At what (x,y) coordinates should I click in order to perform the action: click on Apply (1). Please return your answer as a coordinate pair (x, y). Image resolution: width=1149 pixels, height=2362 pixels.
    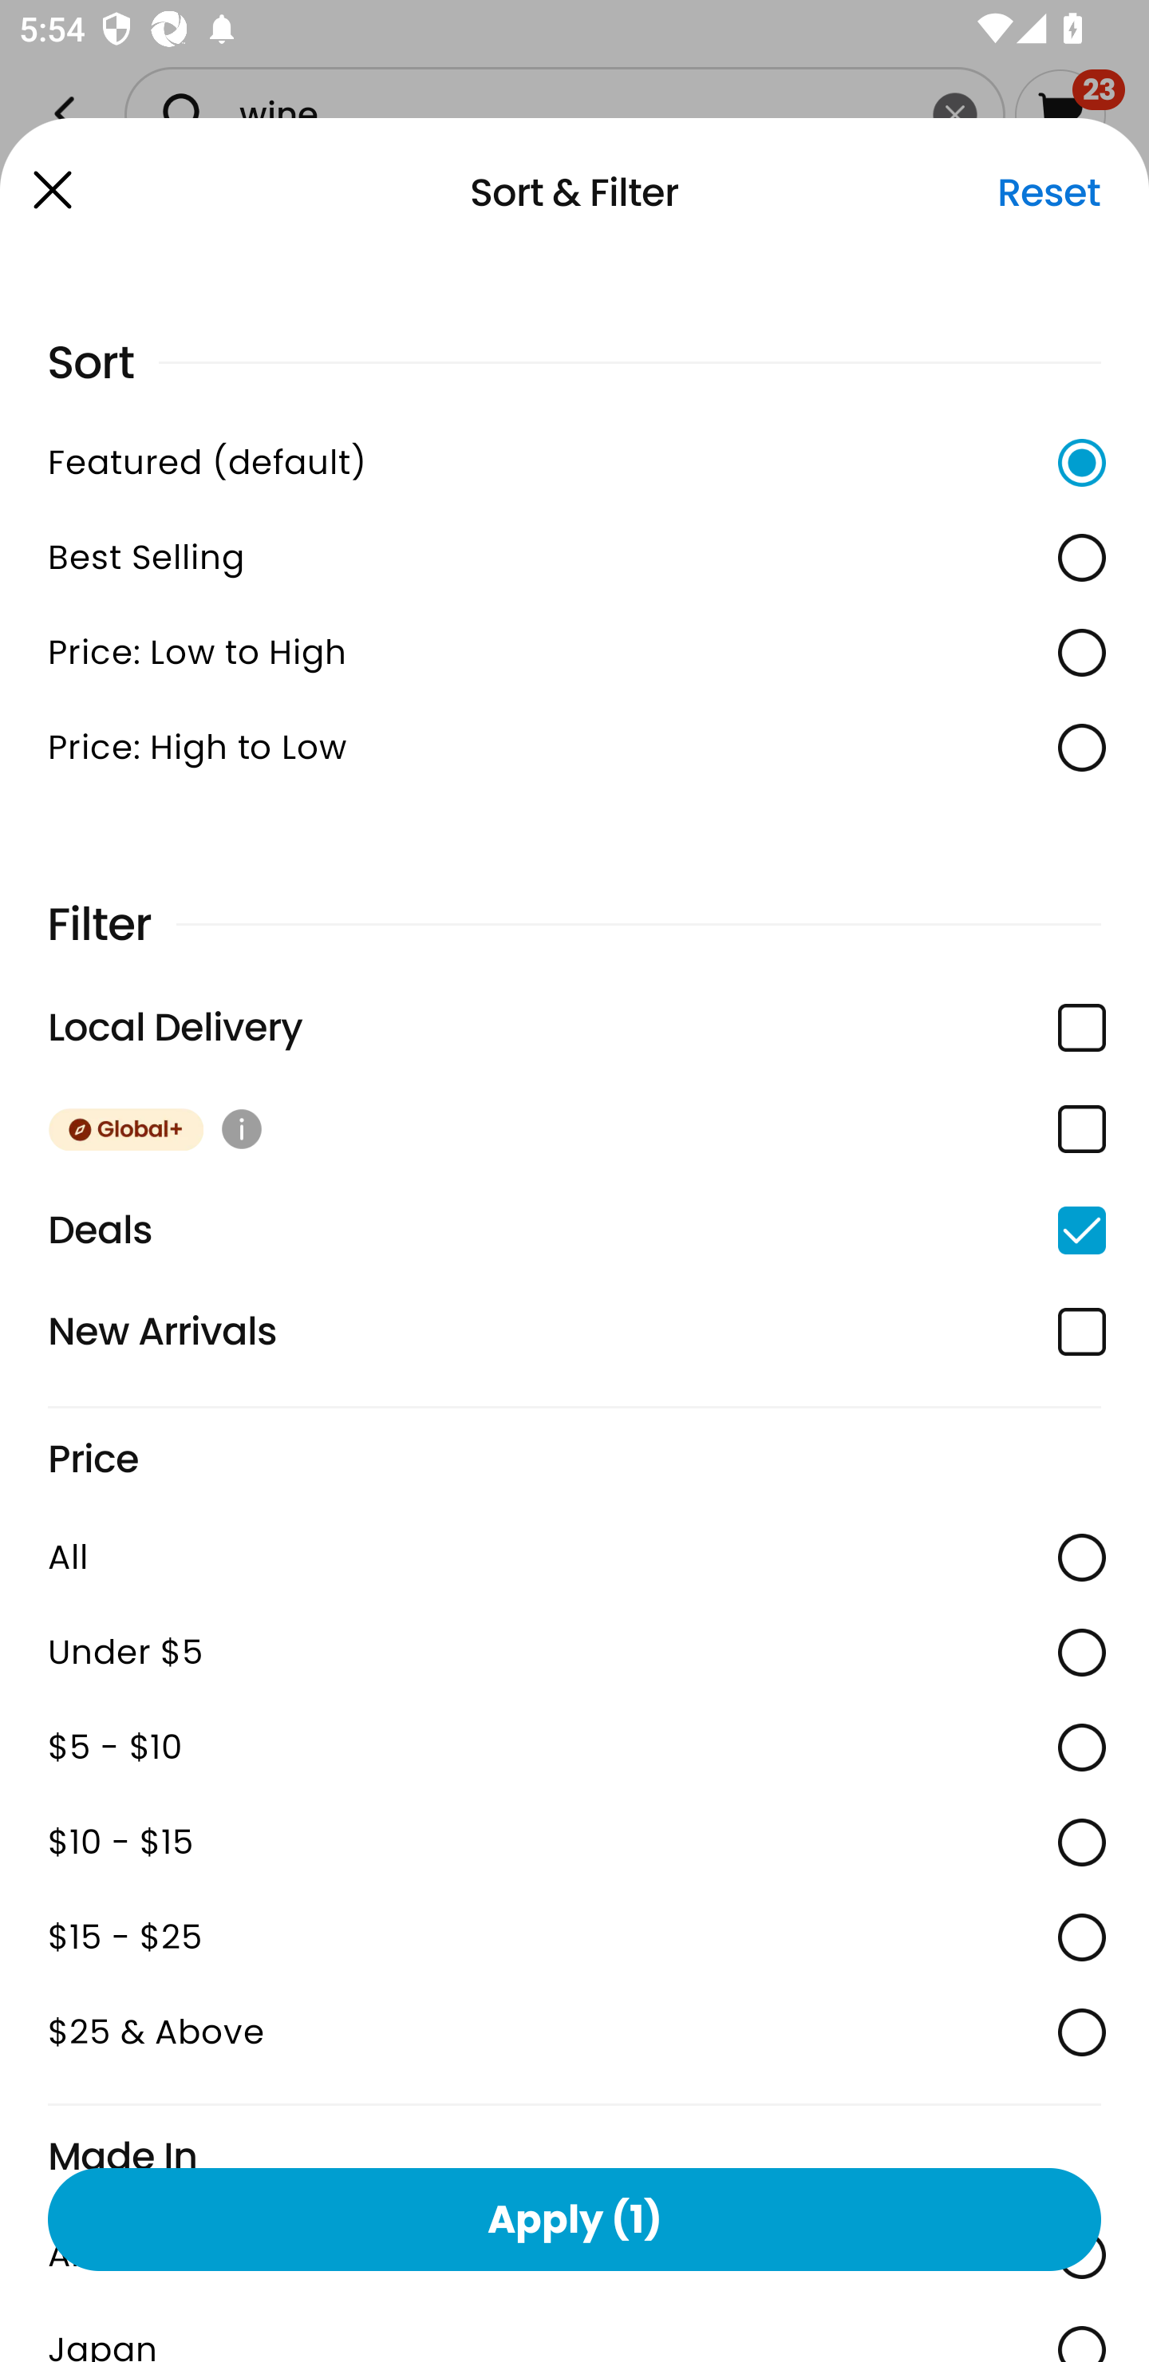
    Looking at the image, I should click on (574, 2218).